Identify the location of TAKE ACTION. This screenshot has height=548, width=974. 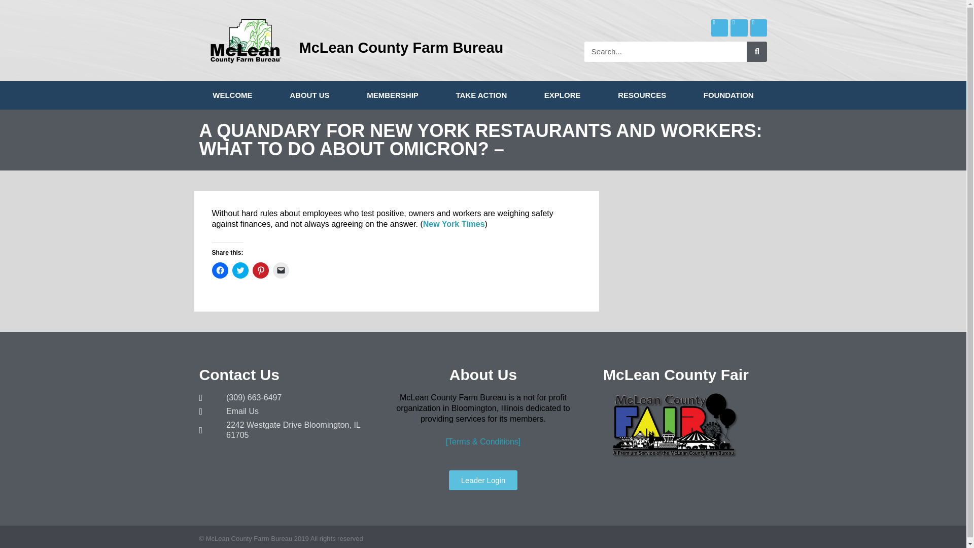
(481, 95).